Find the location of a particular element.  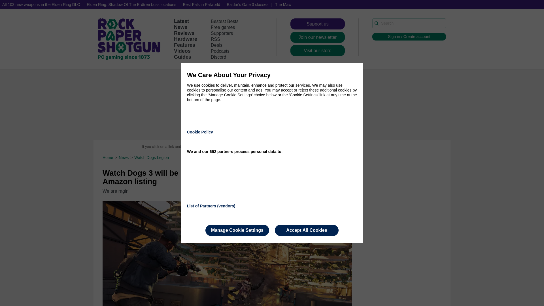

Videos is located at coordinates (182, 51).